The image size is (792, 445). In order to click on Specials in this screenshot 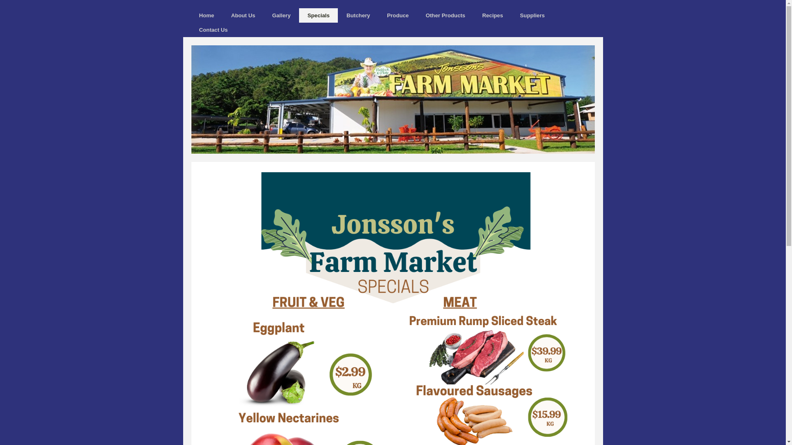, I will do `click(318, 16)`.